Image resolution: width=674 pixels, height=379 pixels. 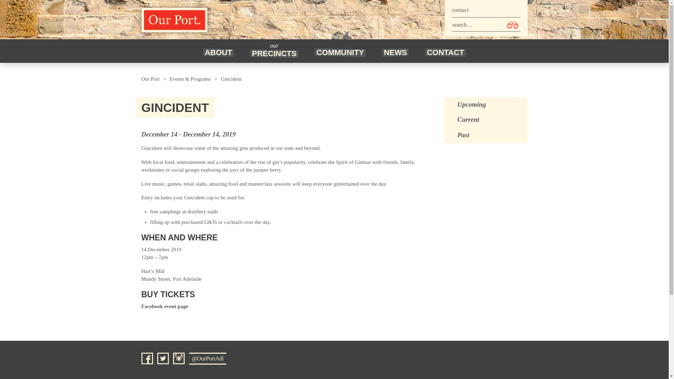 What do you see at coordinates (486, 105) in the screenshot?
I see `Upcoming` at bounding box center [486, 105].